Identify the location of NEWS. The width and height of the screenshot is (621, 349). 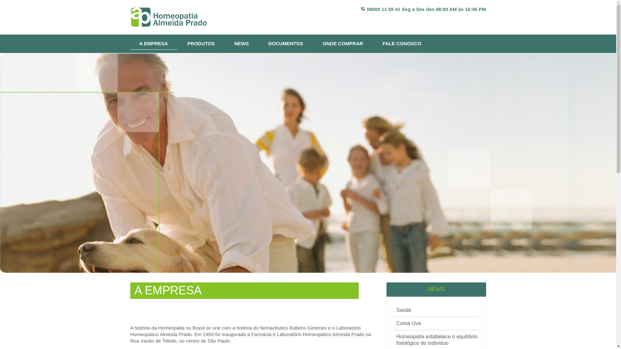
(241, 44).